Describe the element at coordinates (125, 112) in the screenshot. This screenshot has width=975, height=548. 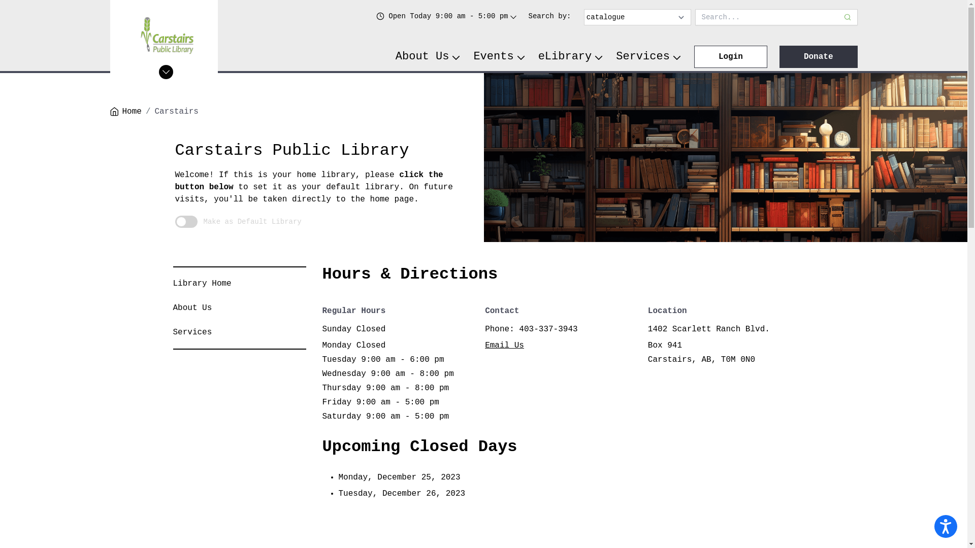
I see `Home` at that location.